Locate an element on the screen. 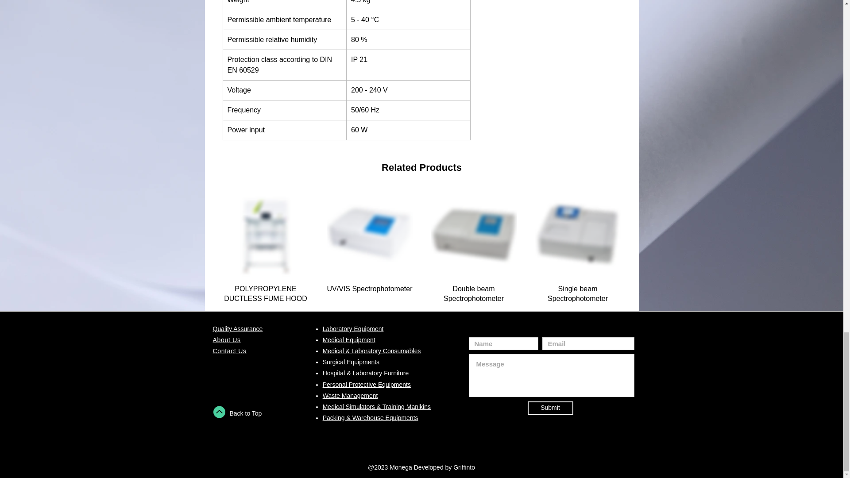  POLYPROPYLENE DUCTLESS FUME HOOD is located at coordinates (265, 294).